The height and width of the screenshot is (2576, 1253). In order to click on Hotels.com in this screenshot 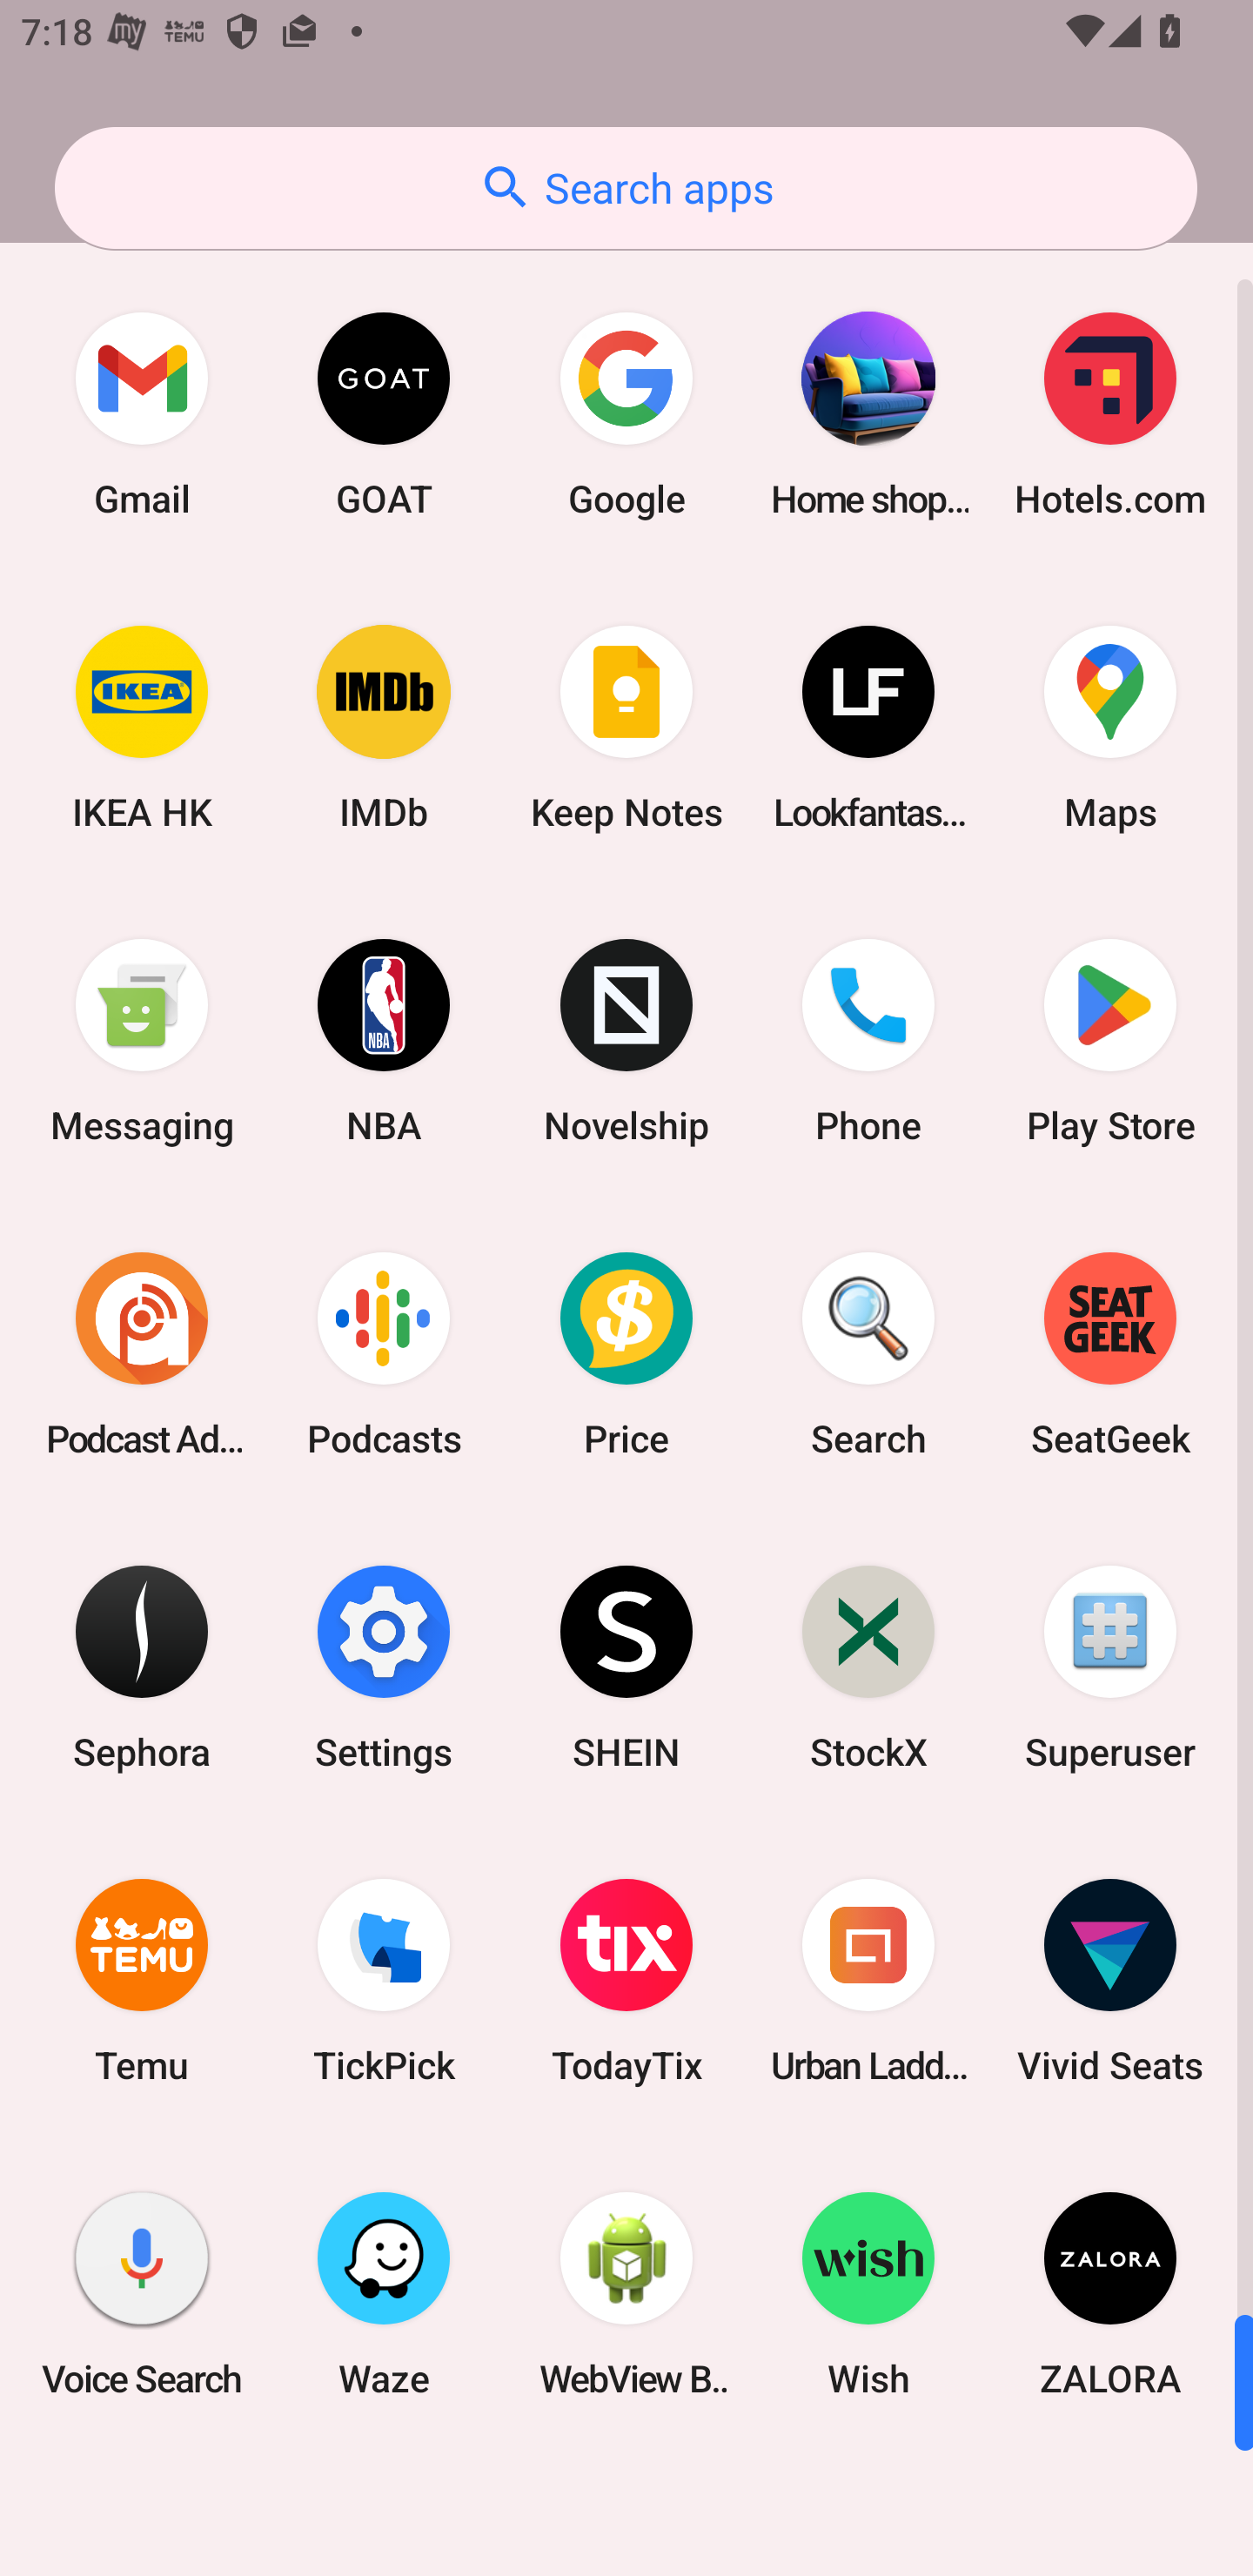, I will do `click(1110, 414)`.